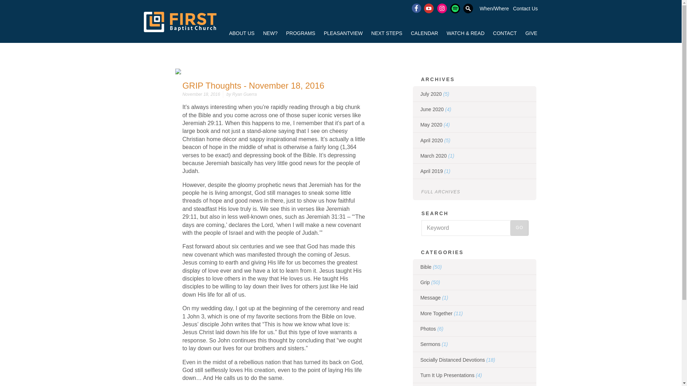  What do you see at coordinates (301, 34) in the screenshot?
I see `PROGRAMS` at bounding box center [301, 34].